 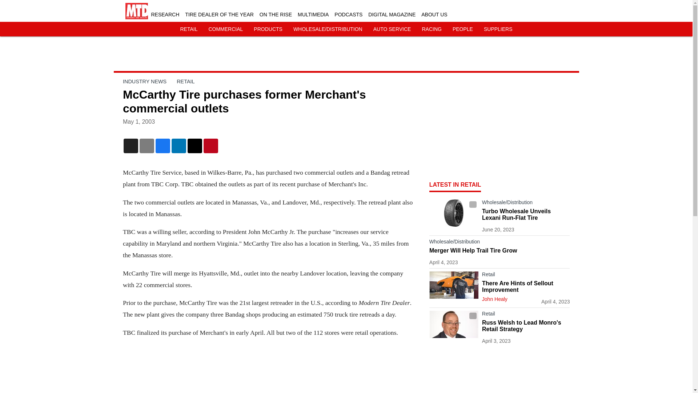 What do you see at coordinates (494, 299) in the screenshot?
I see `John Healy` at bounding box center [494, 299].